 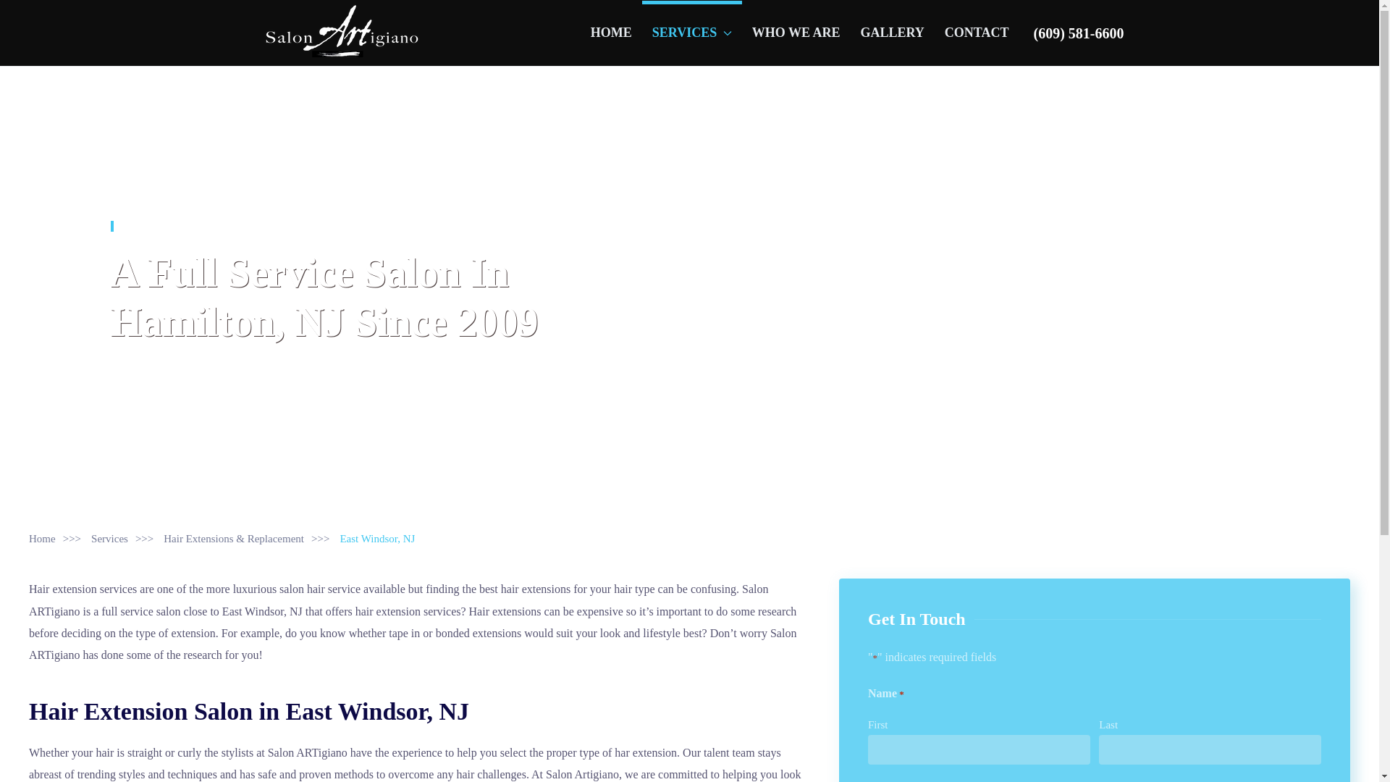 What do you see at coordinates (42, 538) in the screenshot?
I see `Home` at bounding box center [42, 538].